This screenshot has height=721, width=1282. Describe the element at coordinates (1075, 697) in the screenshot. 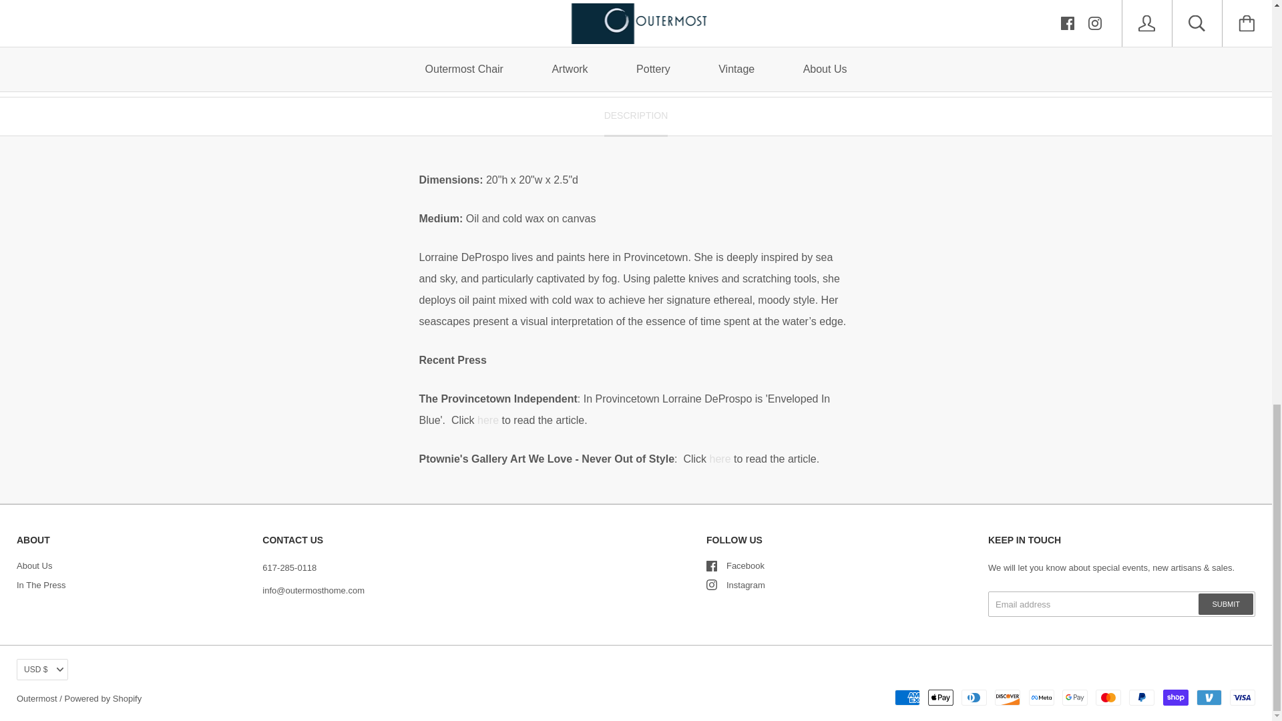

I see `Google Pay` at that location.